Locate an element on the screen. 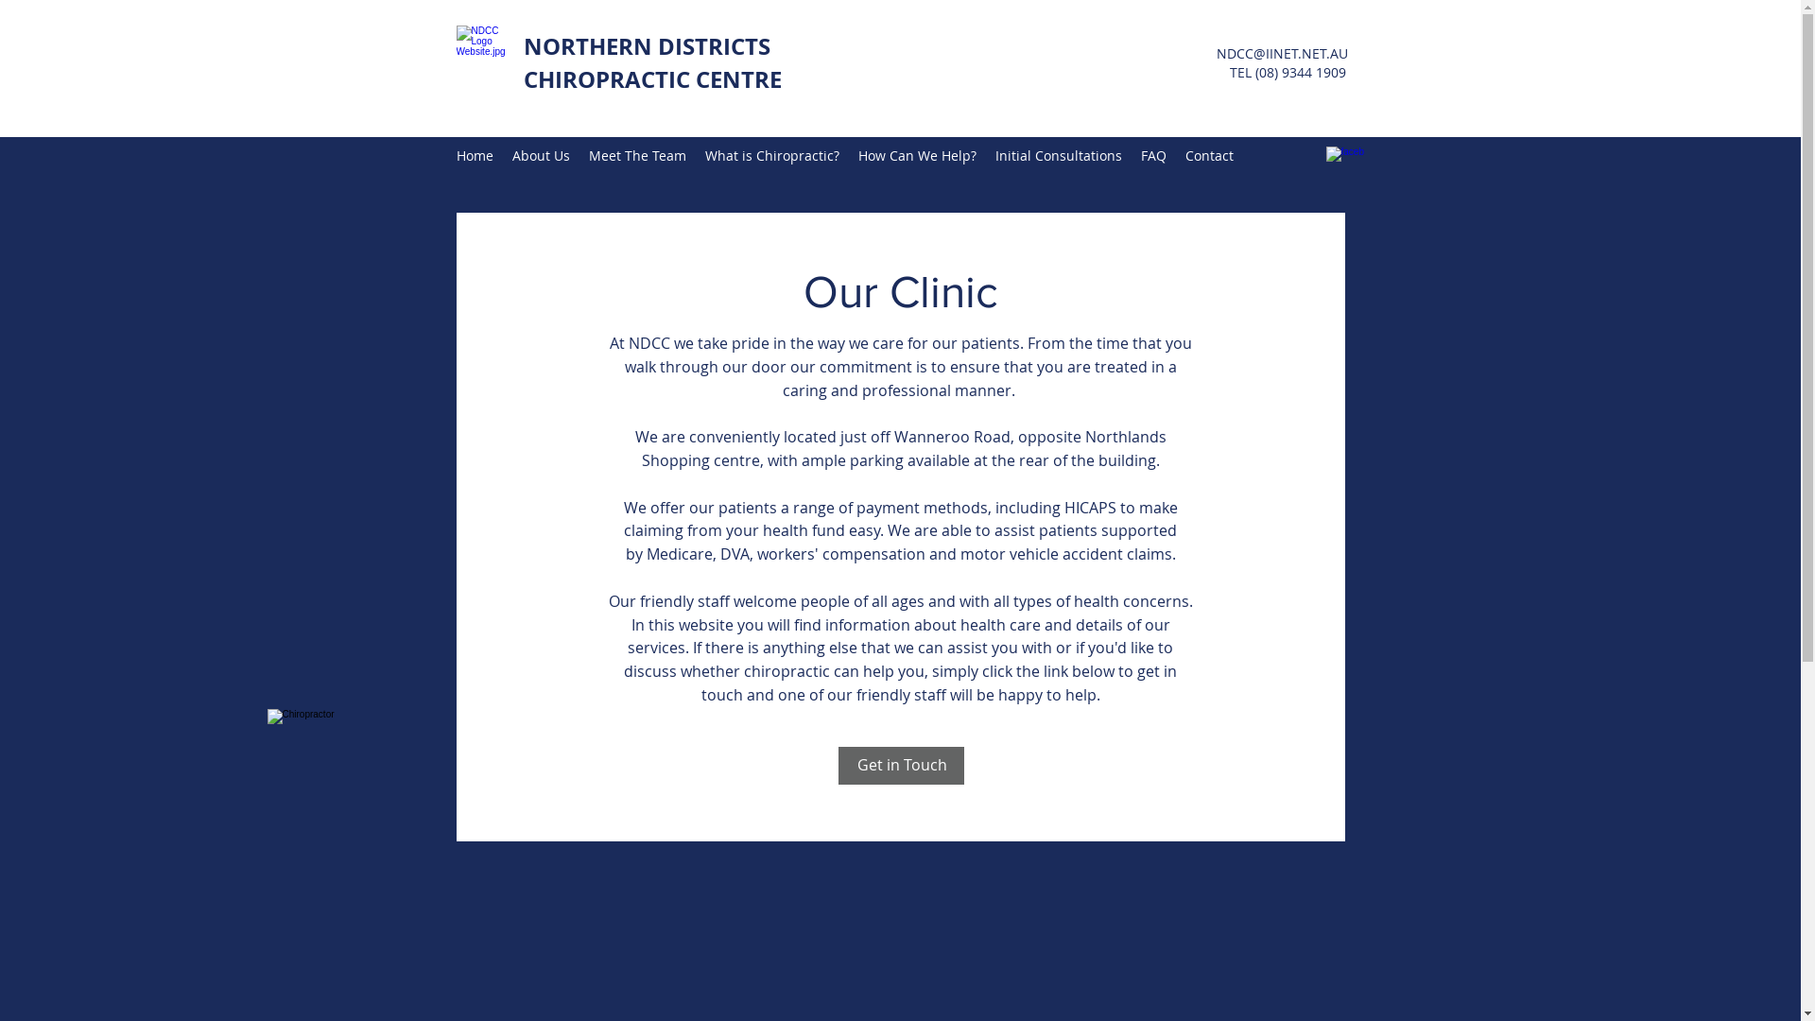  How Can We Help? is located at coordinates (917, 156).